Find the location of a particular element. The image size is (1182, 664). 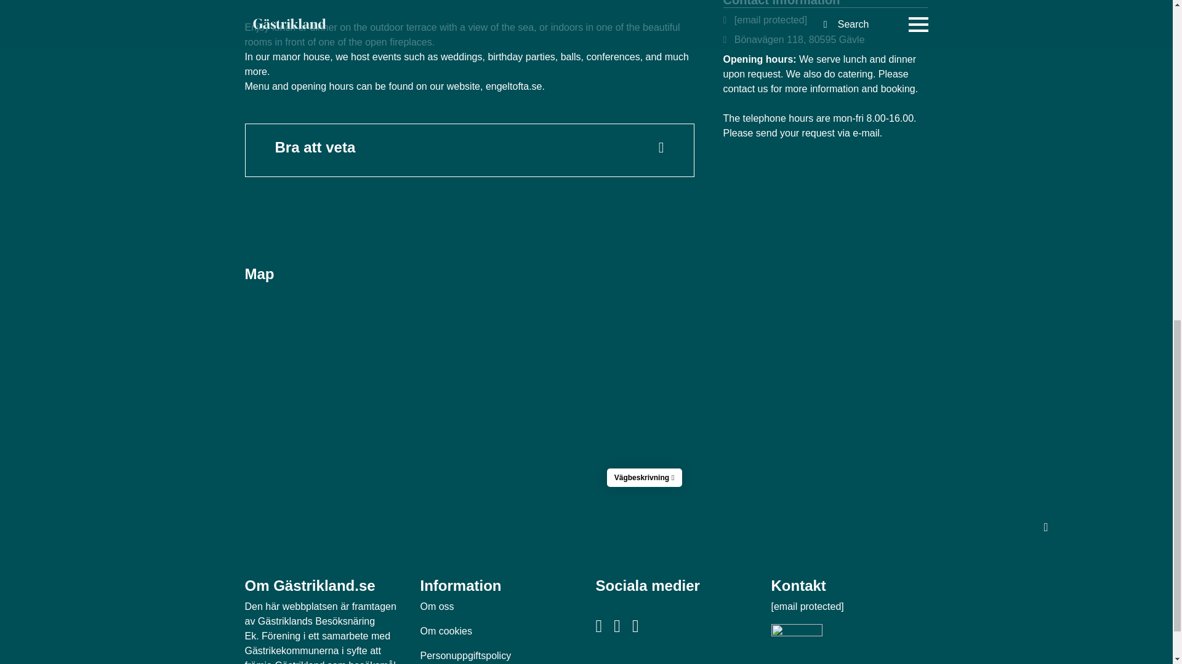

Om oss is located at coordinates (436, 606).